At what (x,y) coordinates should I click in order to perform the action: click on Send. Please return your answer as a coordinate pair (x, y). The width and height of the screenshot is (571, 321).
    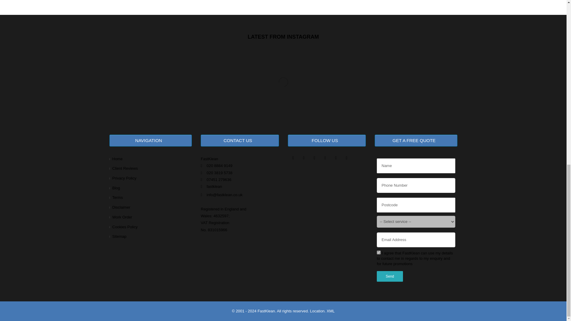
    Looking at the image, I should click on (390, 276).